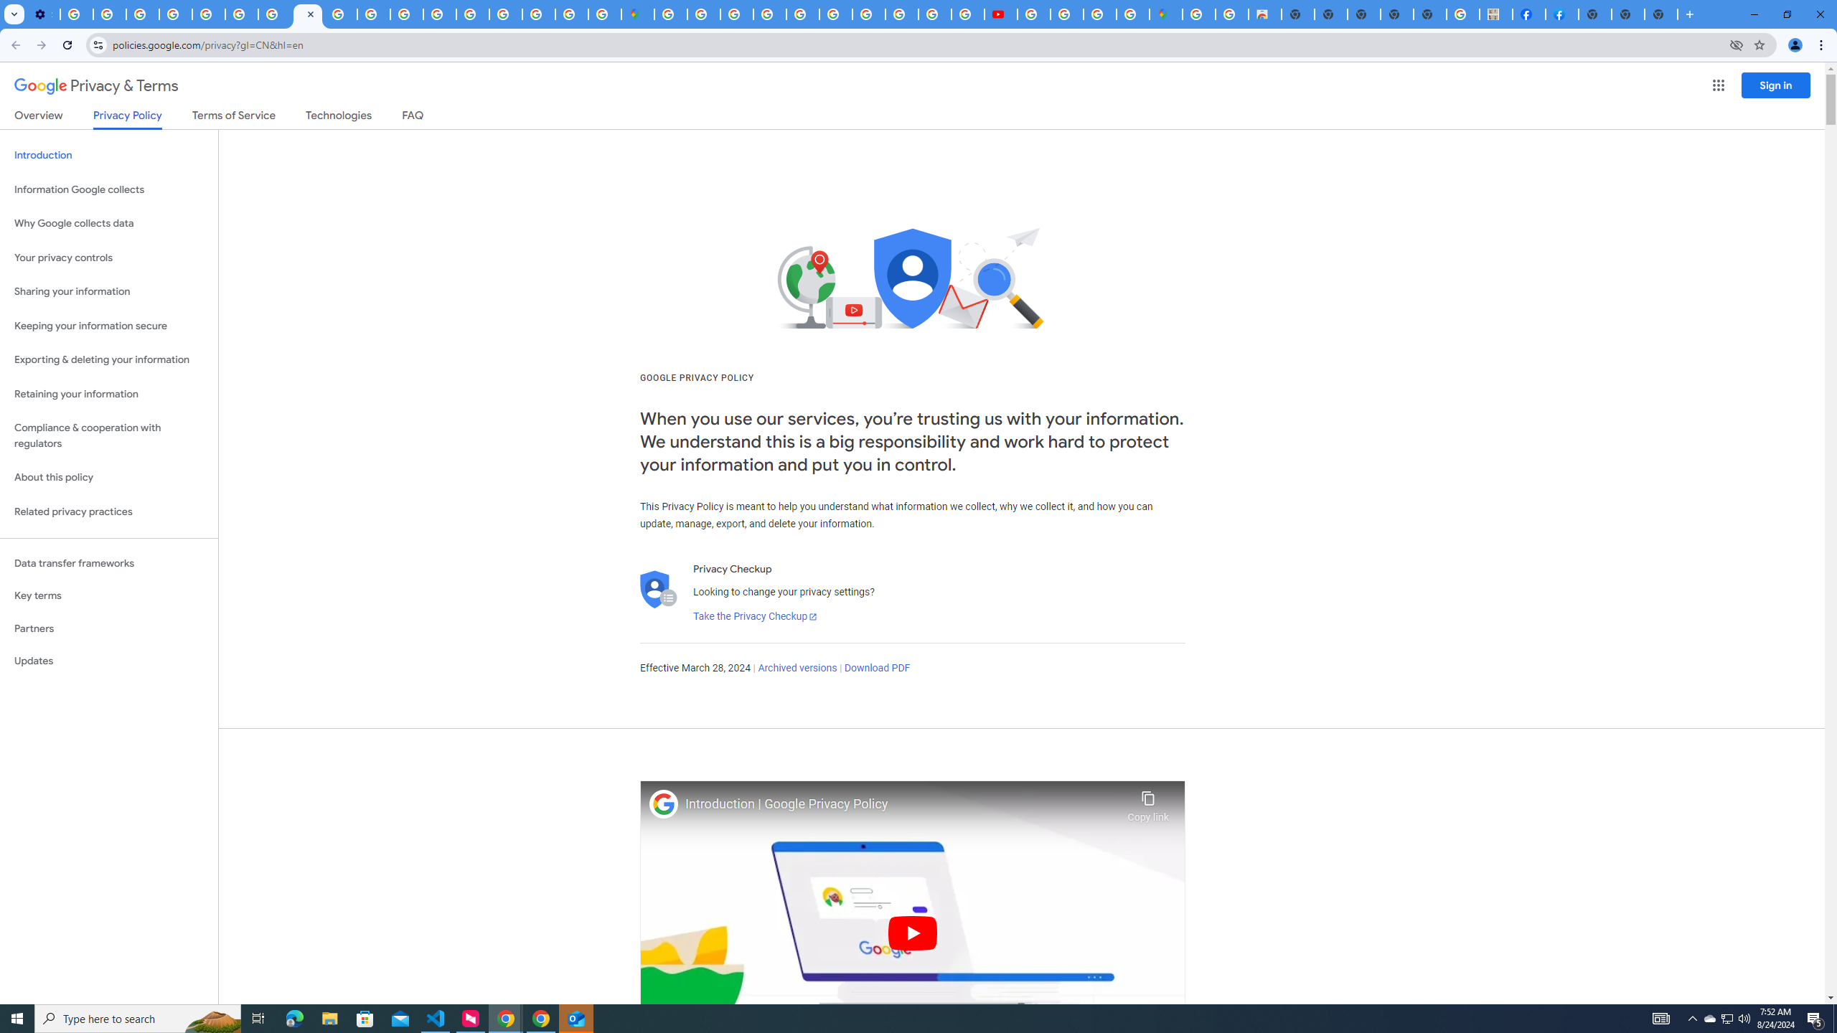  What do you see at coordinates (109, 436) in the screenshot?
I see `Compliance & cooperation with regulators` at bounding box center [109, 436].